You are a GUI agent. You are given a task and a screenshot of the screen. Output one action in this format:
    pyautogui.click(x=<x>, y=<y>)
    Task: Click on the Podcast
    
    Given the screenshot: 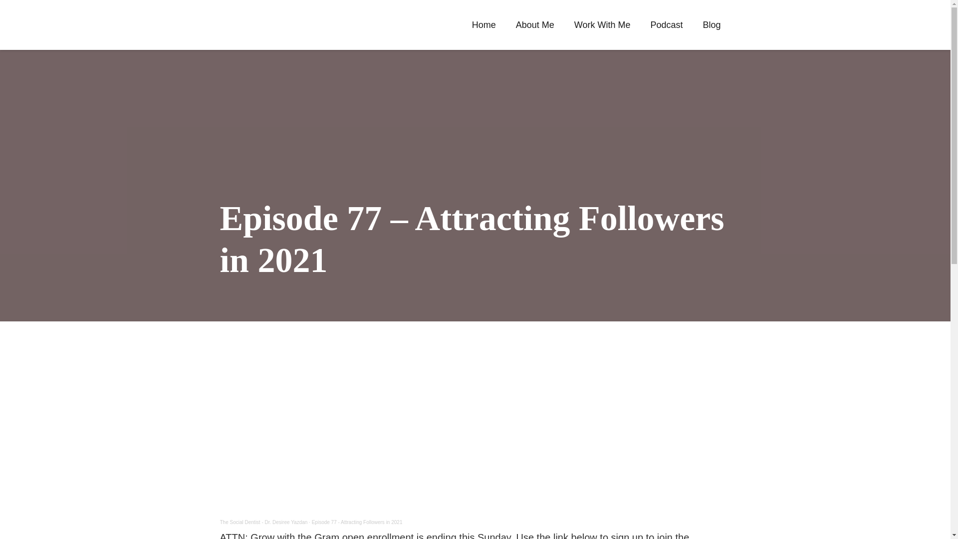 What is the action you would take?
    pyautogui.click(x=666, y=24)
    